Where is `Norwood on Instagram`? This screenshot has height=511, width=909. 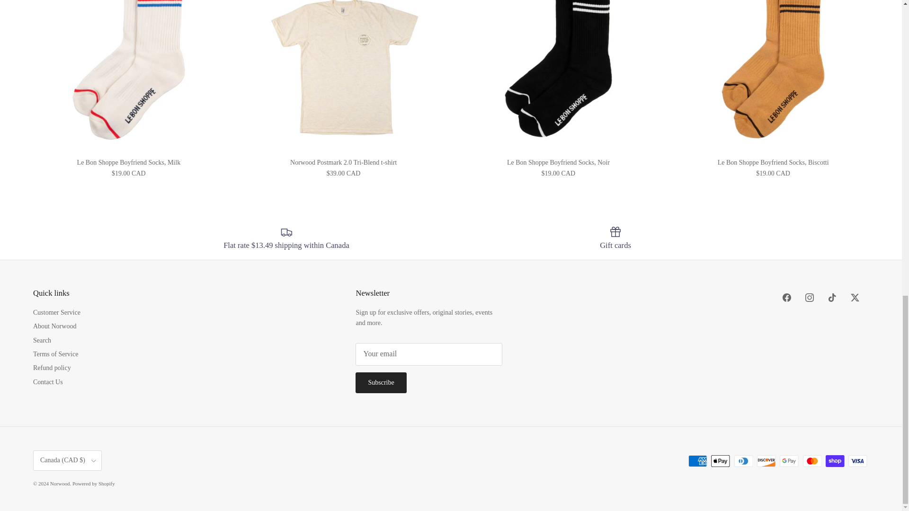
Norwood on Instagram is located at coordinates (810, 297).